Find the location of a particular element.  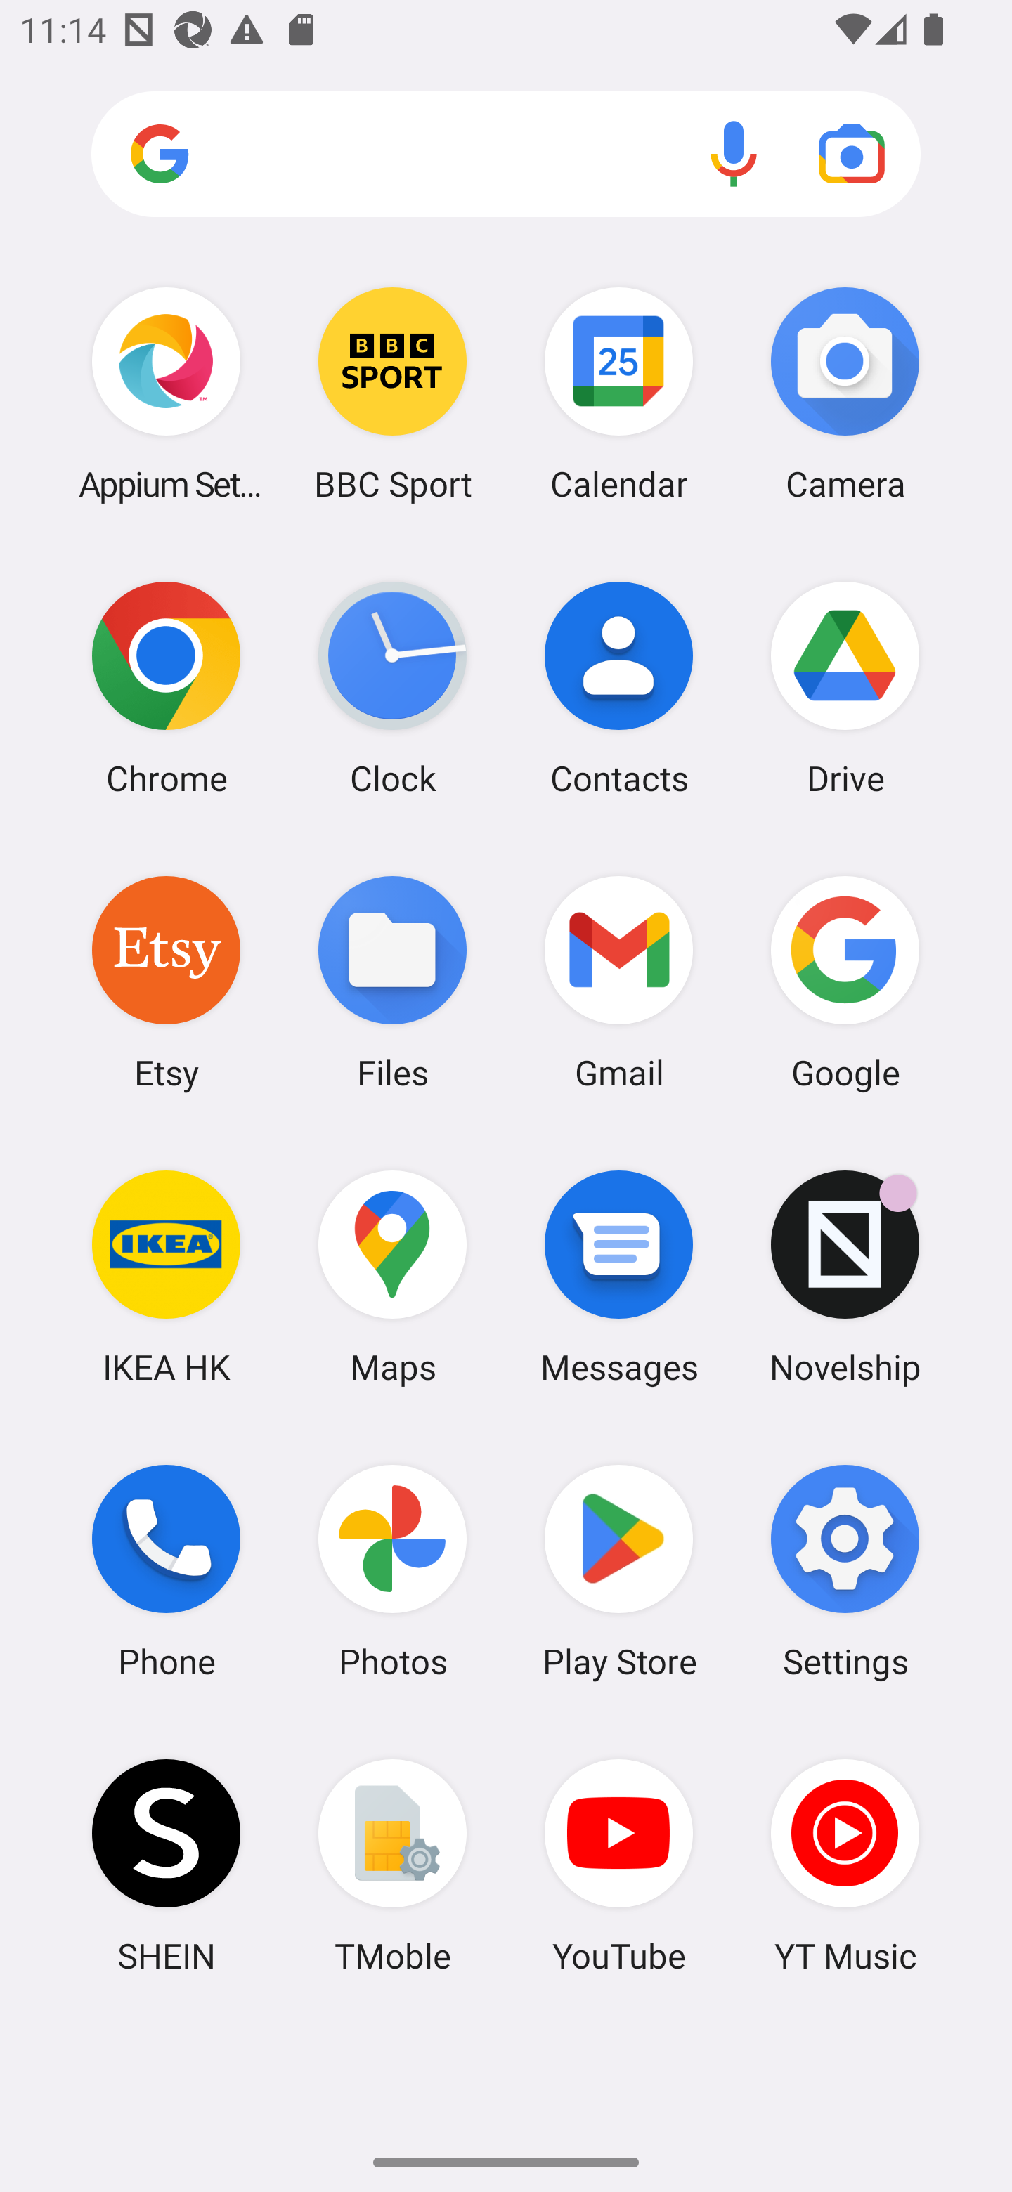

TMoble is located at coordinates (392, 1865).